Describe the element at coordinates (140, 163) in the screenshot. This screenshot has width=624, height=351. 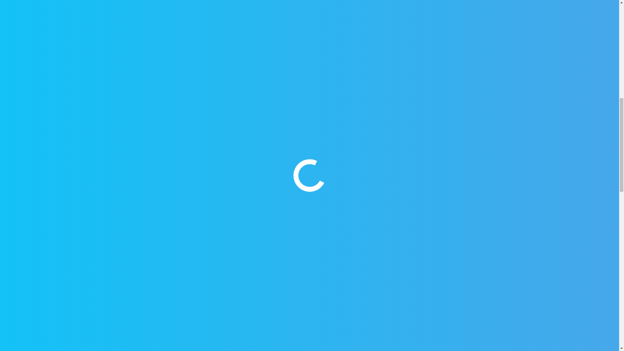
I see `WordPress.org` at that location.